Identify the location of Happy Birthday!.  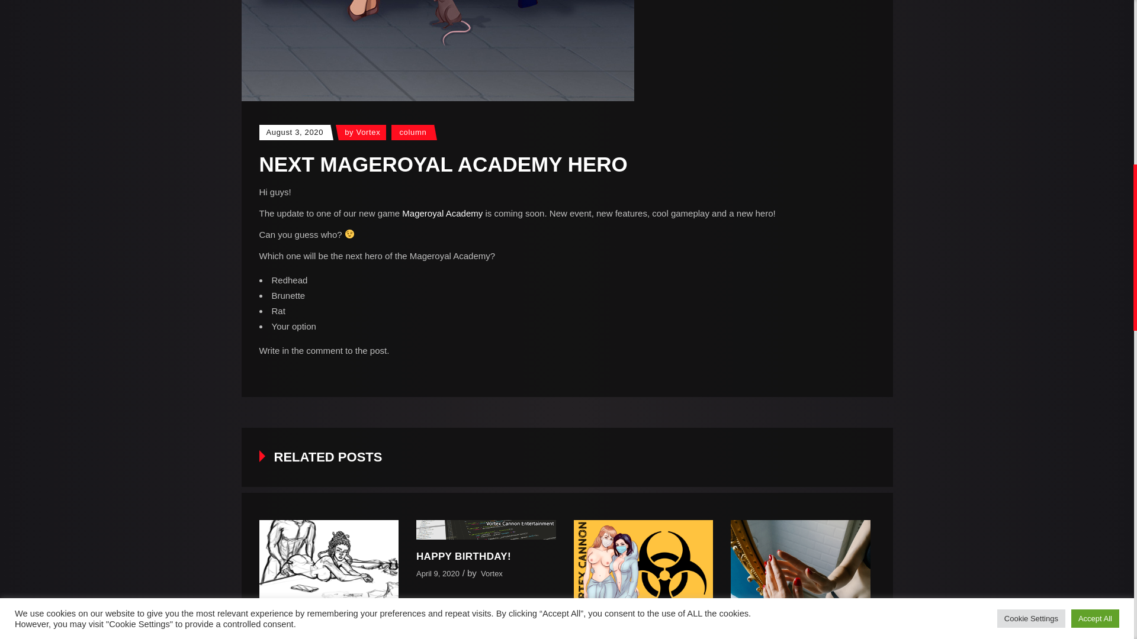
(486, 530).